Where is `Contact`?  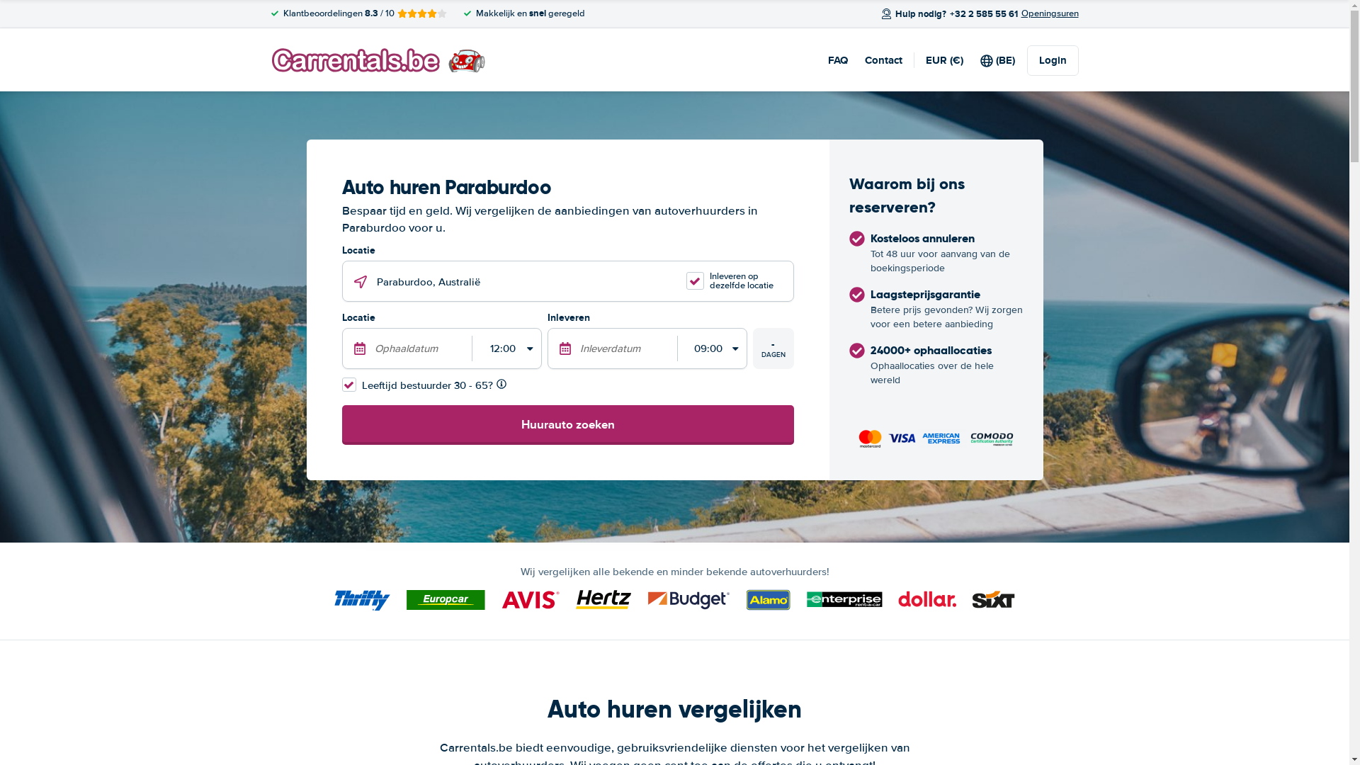
Contact is located at coordinates (883, 60).